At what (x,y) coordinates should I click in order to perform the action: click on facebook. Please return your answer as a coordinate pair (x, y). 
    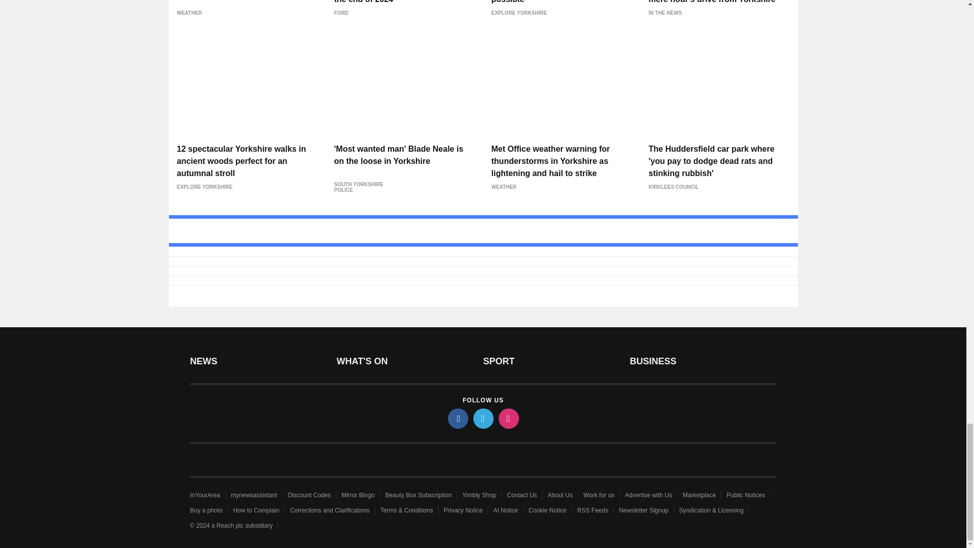
    Looking at the image, I should click on (457, 418).